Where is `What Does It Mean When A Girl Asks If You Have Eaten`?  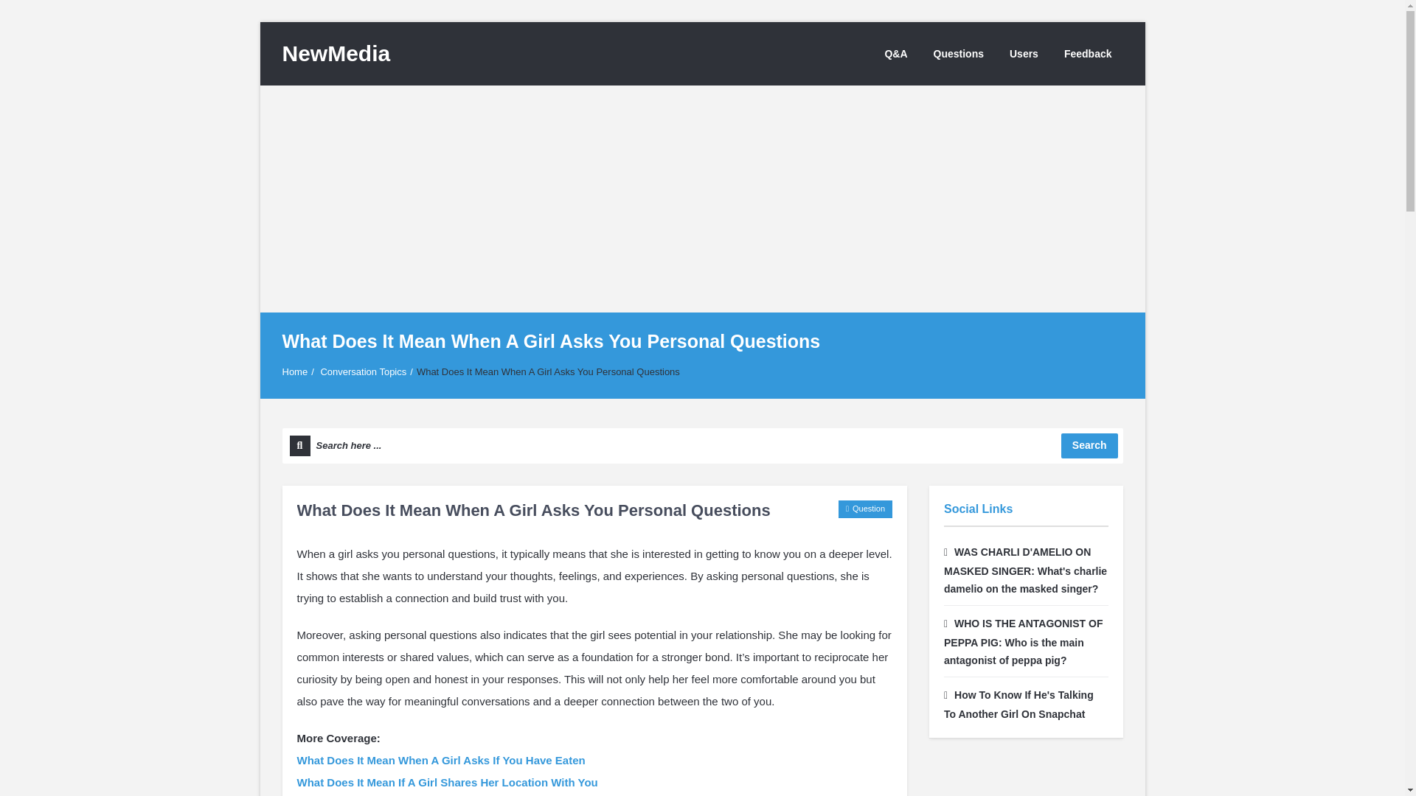
What Does It Mean When A Girl Asks If You Have Eaten is located at coordinates (440, 760).